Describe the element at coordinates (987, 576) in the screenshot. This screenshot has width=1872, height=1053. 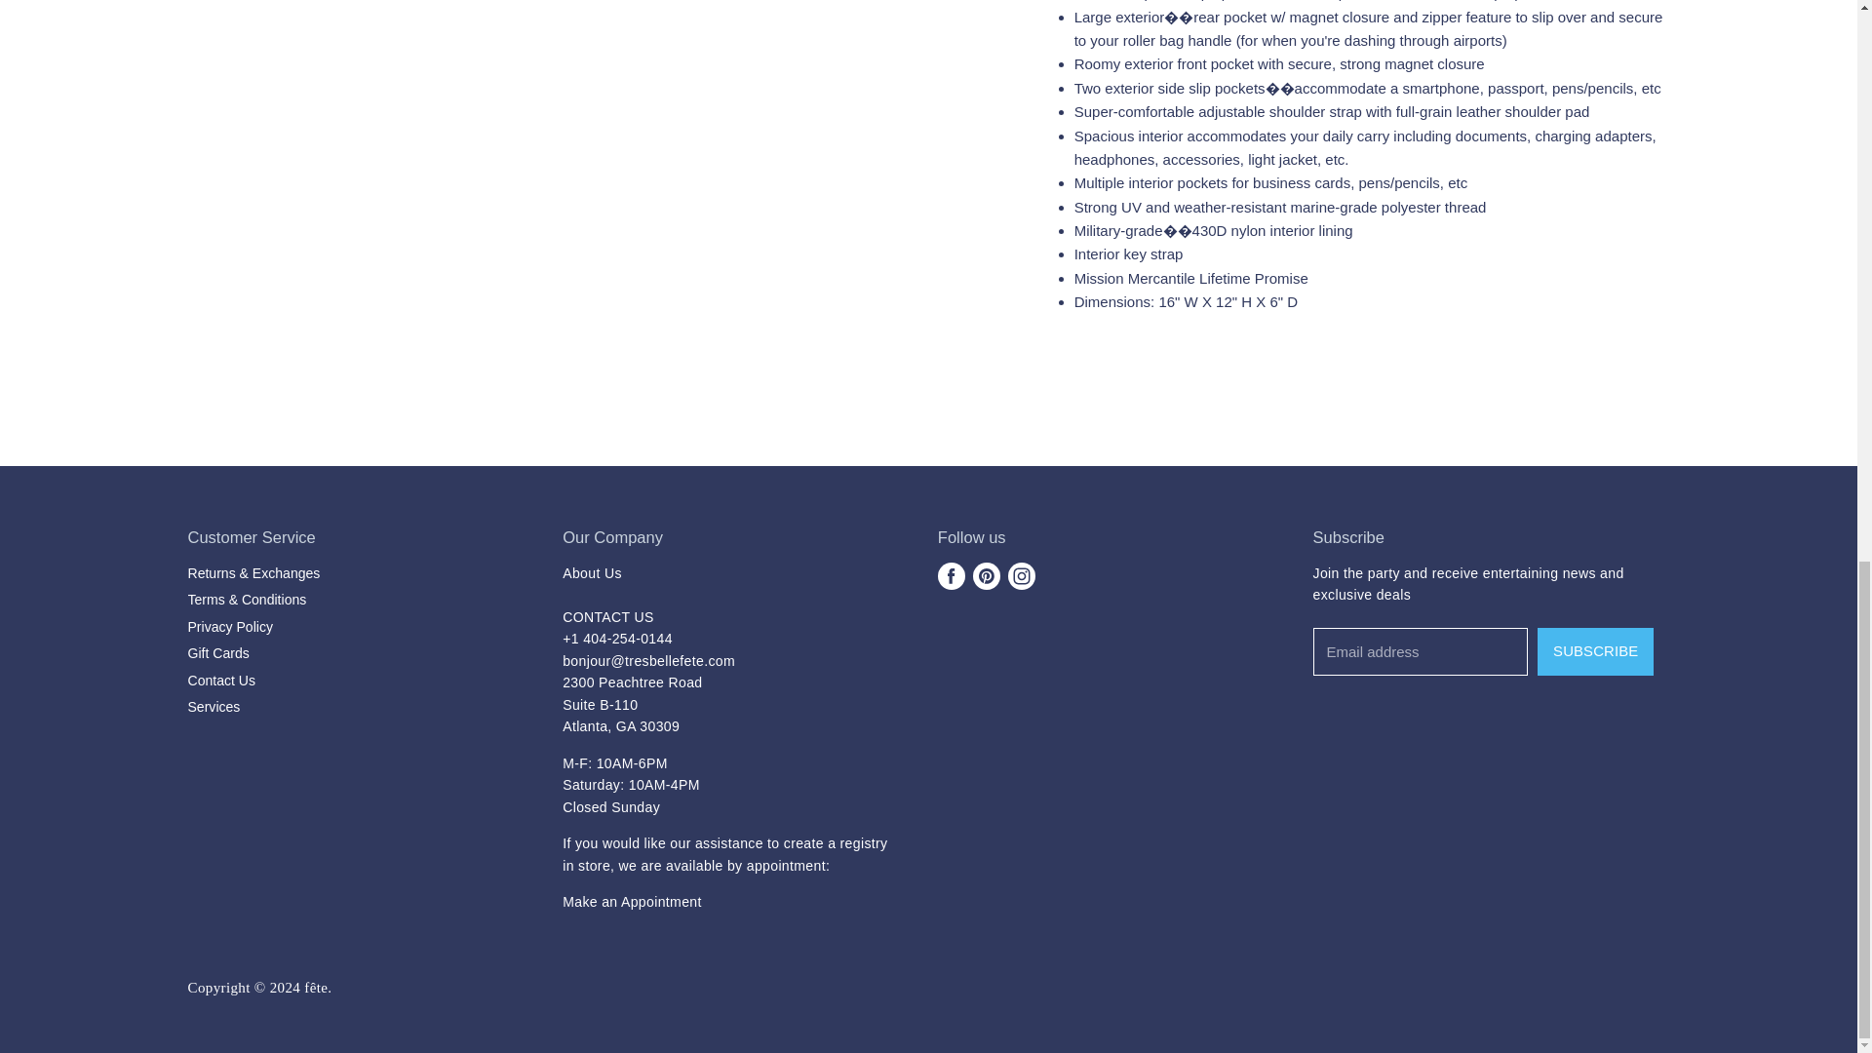
I see `Pinterest` at that location.